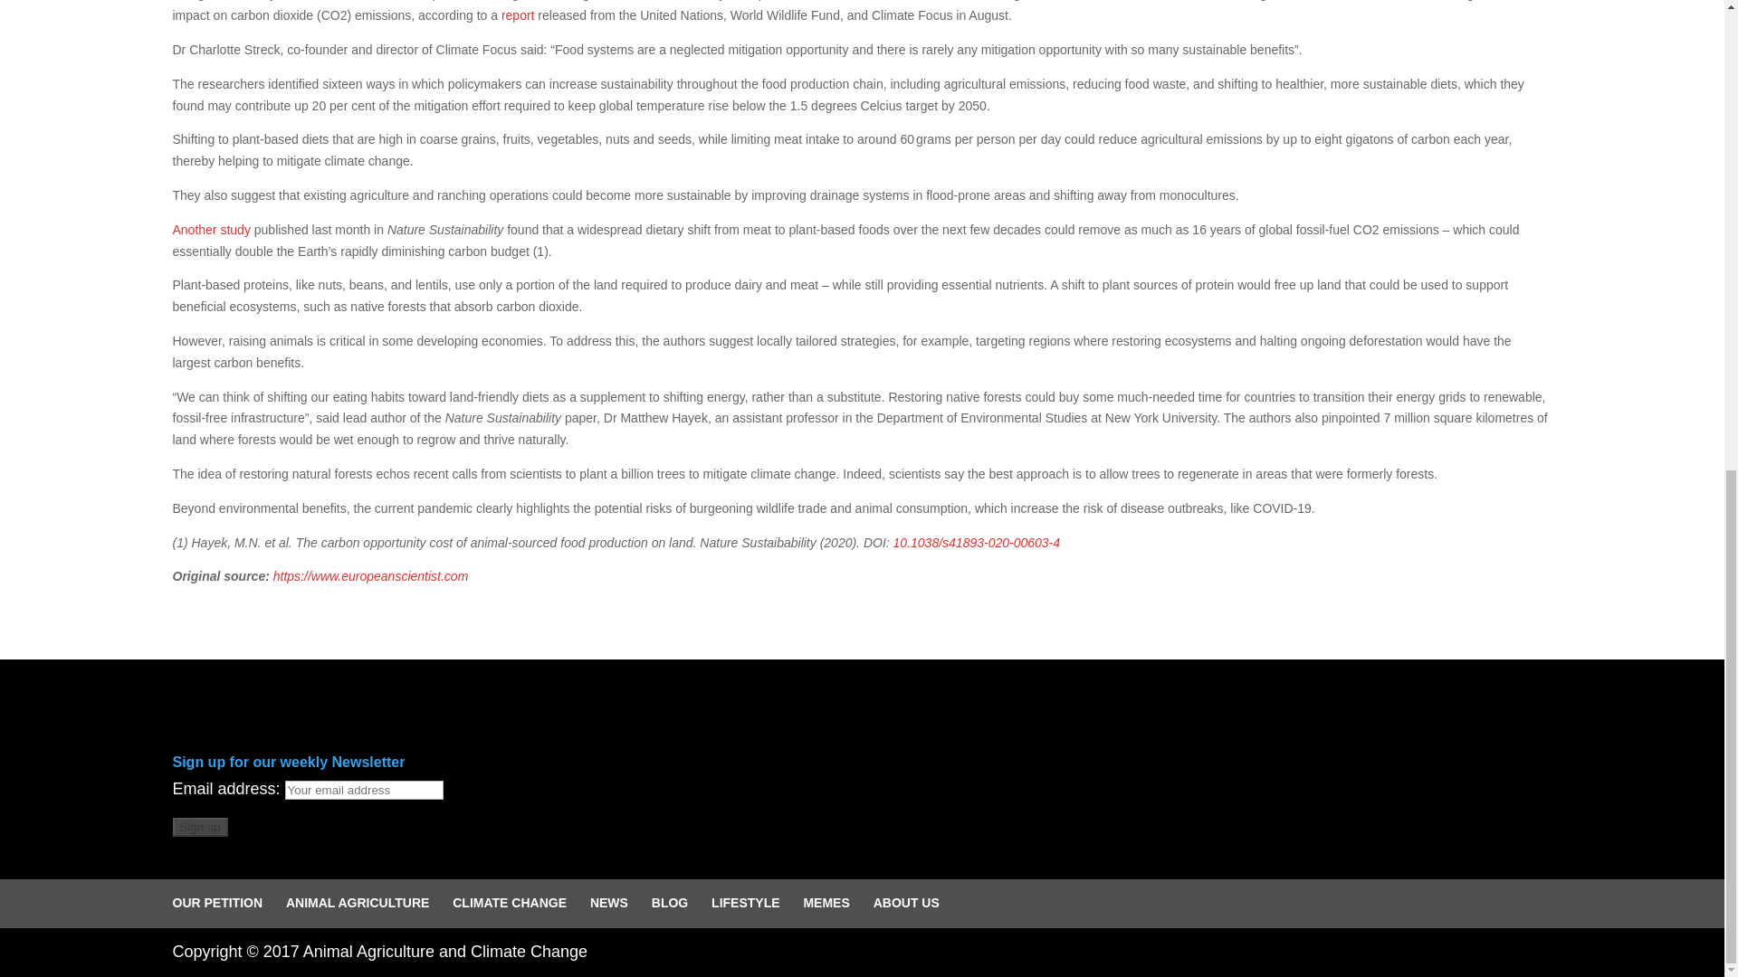 This screenshot has width=1738, height=977. What do you see at coordinates (199, 827) in the screenshot?
I see `Sign up` at bounding box center [199, 827].